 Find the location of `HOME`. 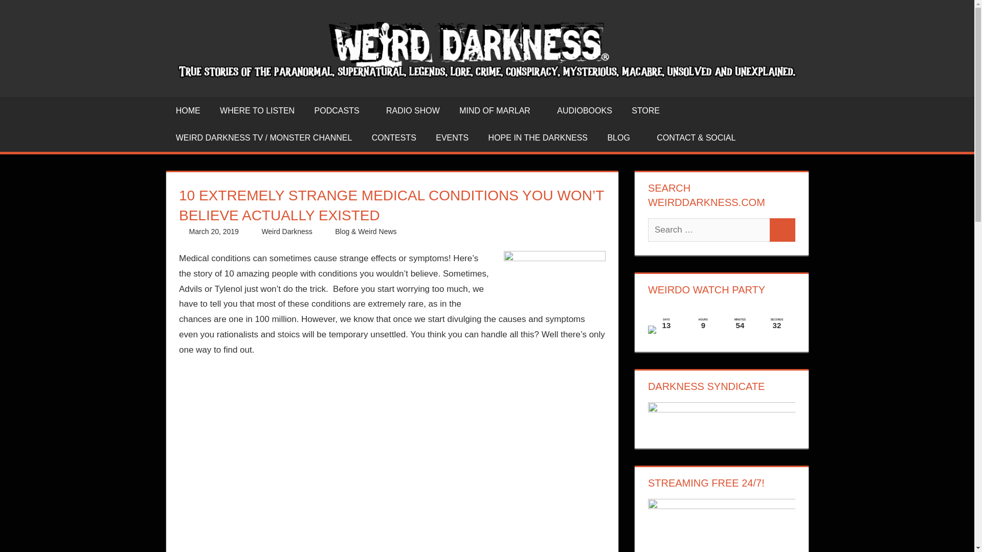

HOME is located at coordinates (188, 111).